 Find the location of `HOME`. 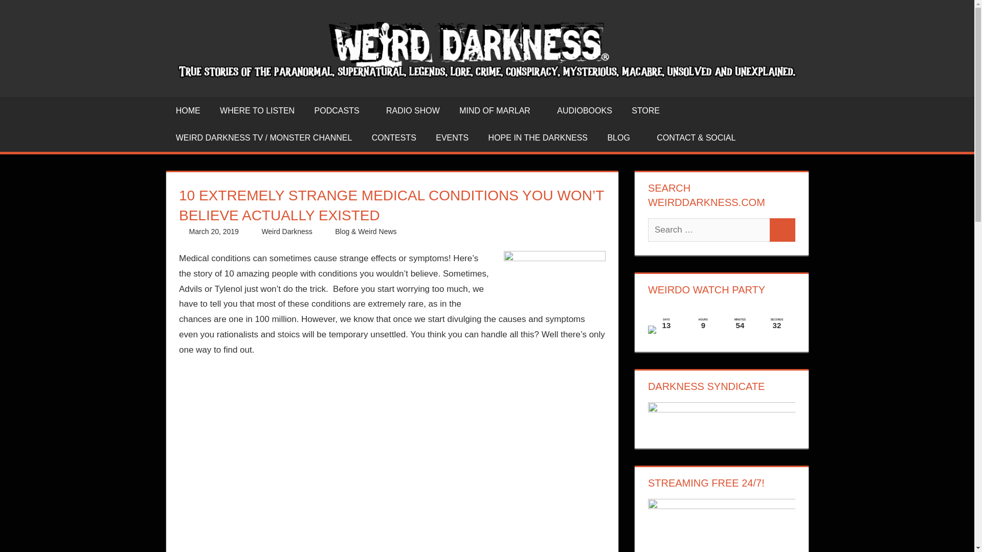

HOME is located at coordinates (188, 111).